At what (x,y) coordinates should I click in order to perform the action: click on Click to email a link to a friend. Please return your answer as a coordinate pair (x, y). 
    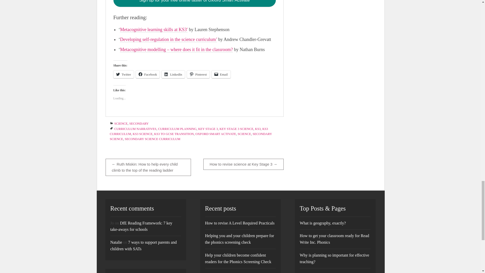
    Looking at the image, I should click on (221, 74).